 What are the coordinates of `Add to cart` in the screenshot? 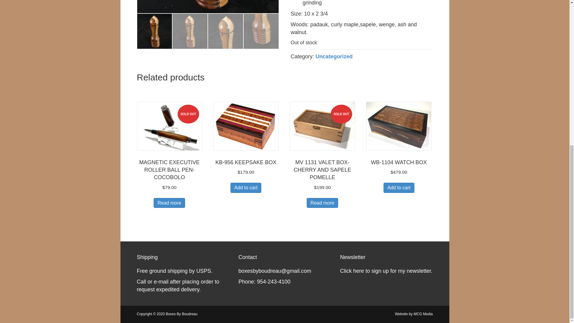 It's located at (246, 188).